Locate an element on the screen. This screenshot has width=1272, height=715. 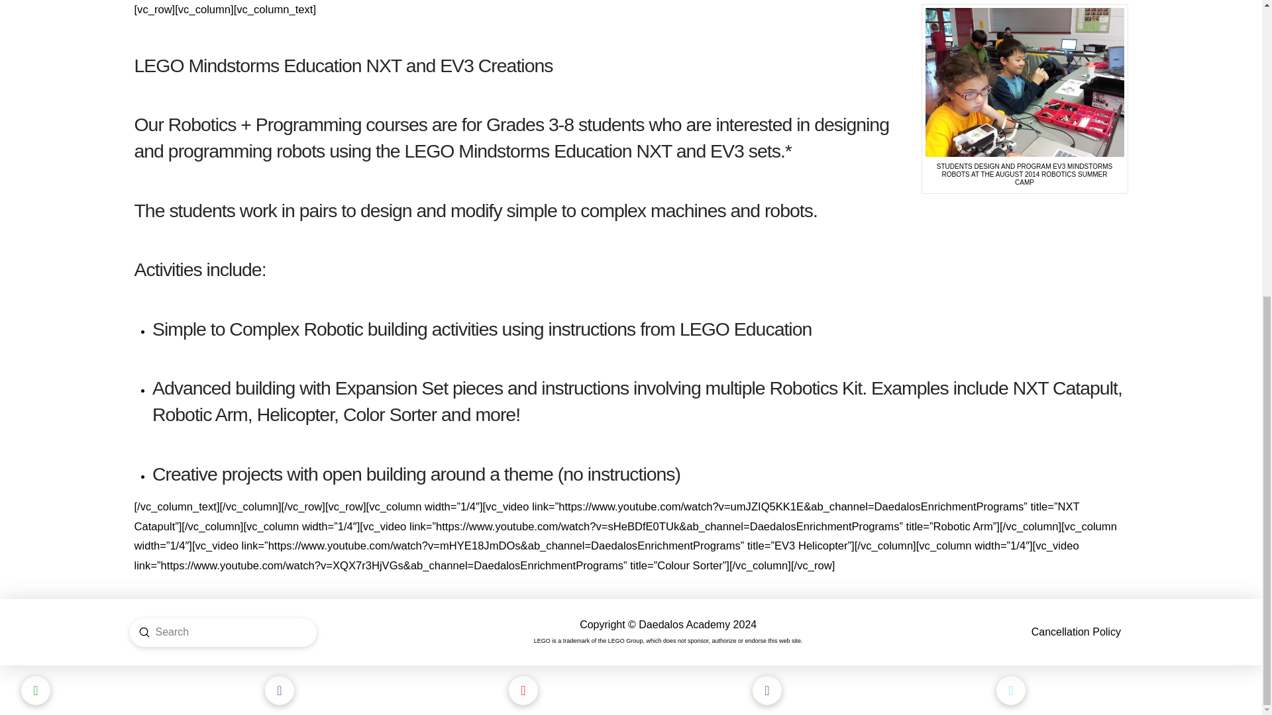
Robotic Arm is located at coordinates (200, 414).